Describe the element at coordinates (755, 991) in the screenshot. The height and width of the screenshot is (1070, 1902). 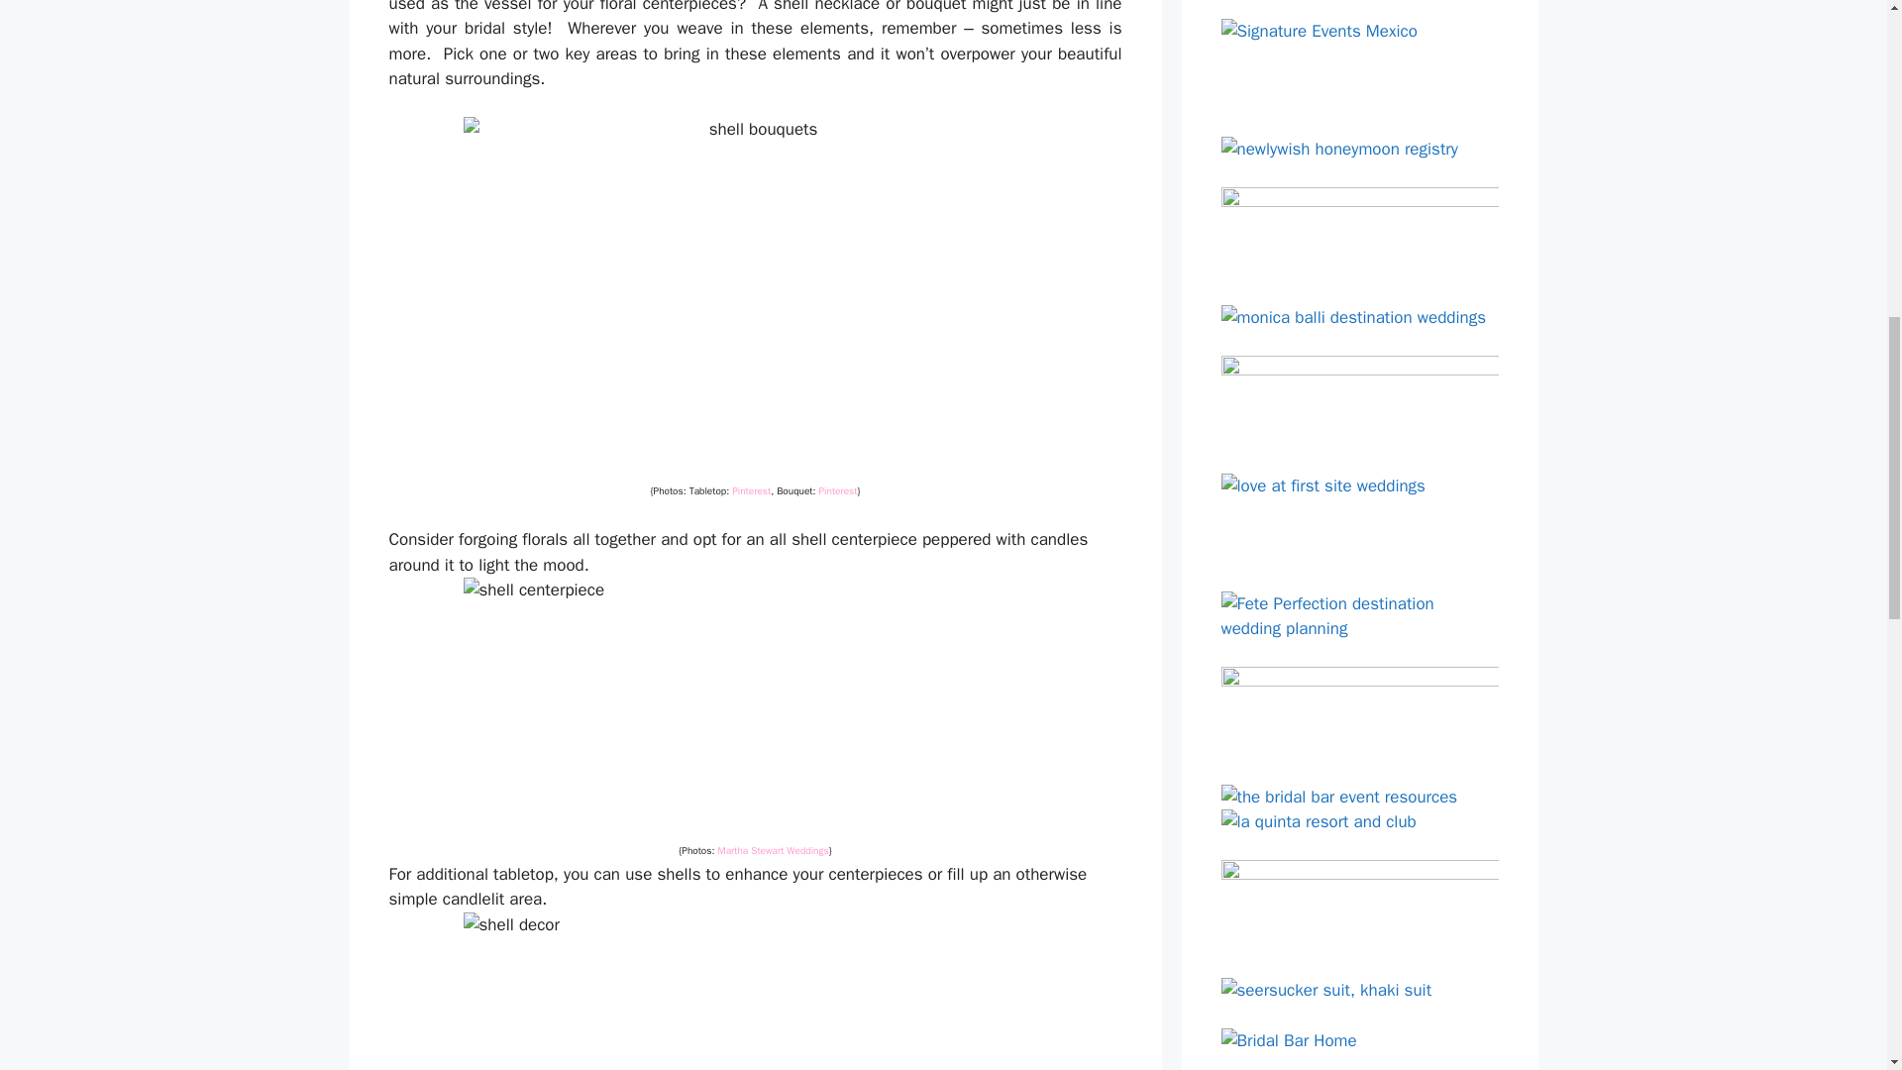
I see `shell decor` at that location.